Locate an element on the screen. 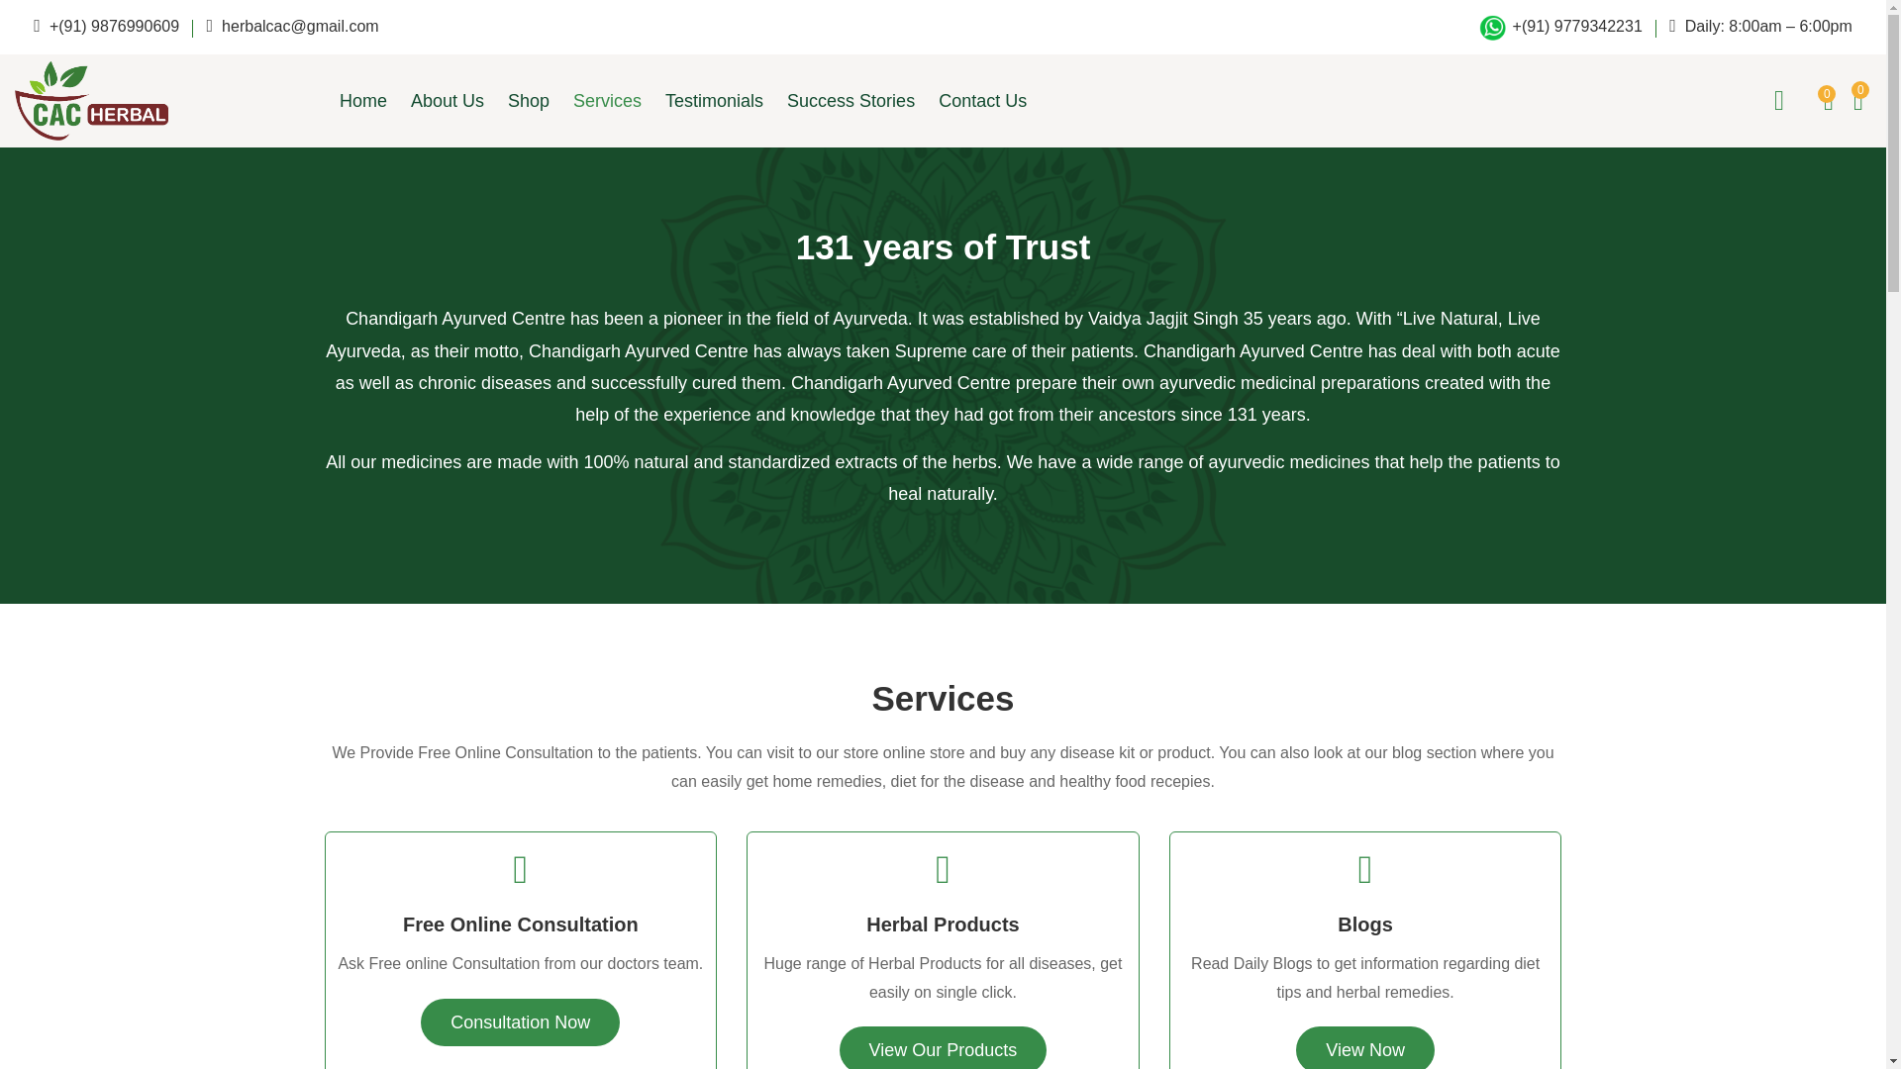 This screenshot has height=1069, width=1901. Home is located at coordinates (369, 101).